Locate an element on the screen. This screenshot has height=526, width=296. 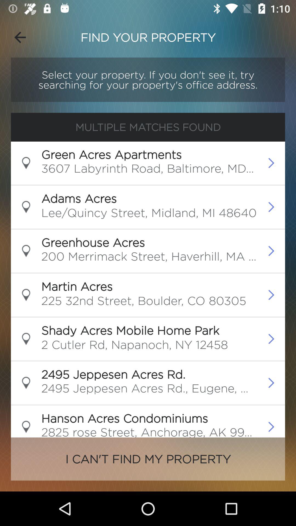
press item below adams acres item is located at coordinates (149, 214).